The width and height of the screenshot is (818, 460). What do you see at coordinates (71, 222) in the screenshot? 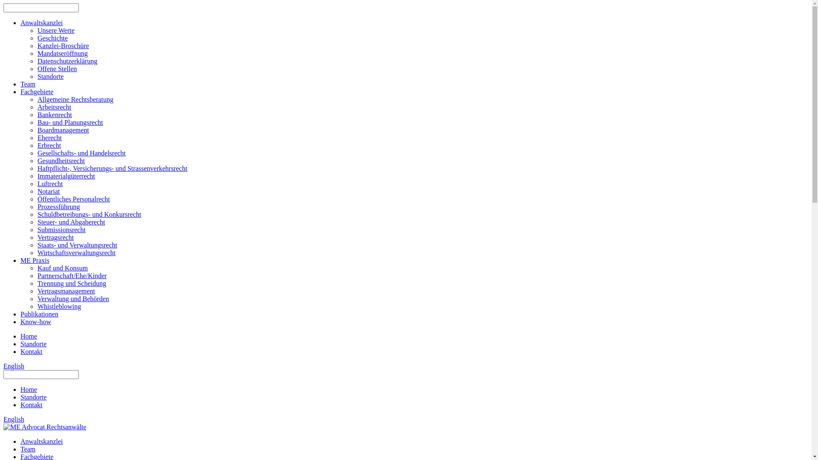
I see `Steuer- und Abgaberecht` at bounding box center [71, 222].